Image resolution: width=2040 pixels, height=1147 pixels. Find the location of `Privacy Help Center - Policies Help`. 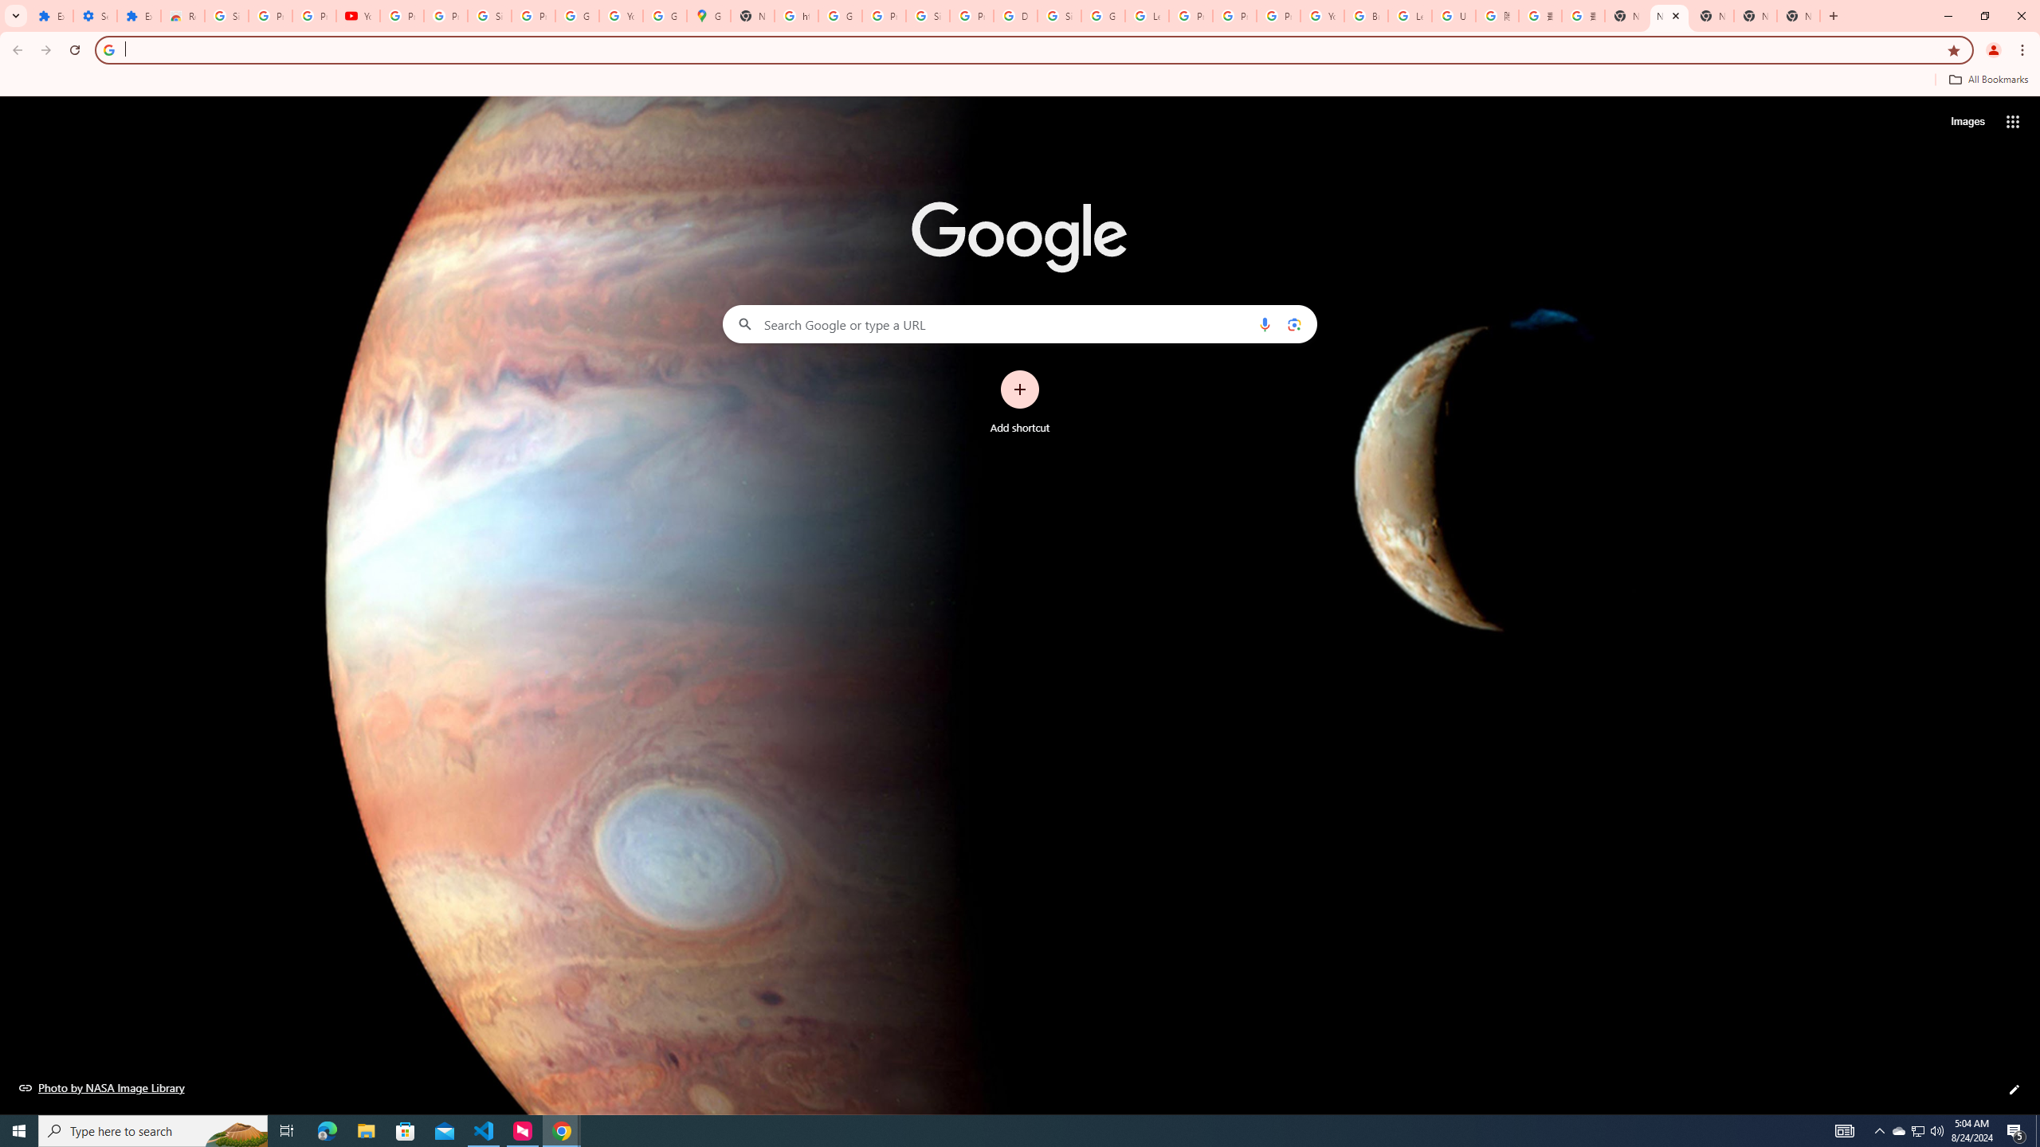

Privacy Help Center - Policies Help is located at coordinates (1235, 16).